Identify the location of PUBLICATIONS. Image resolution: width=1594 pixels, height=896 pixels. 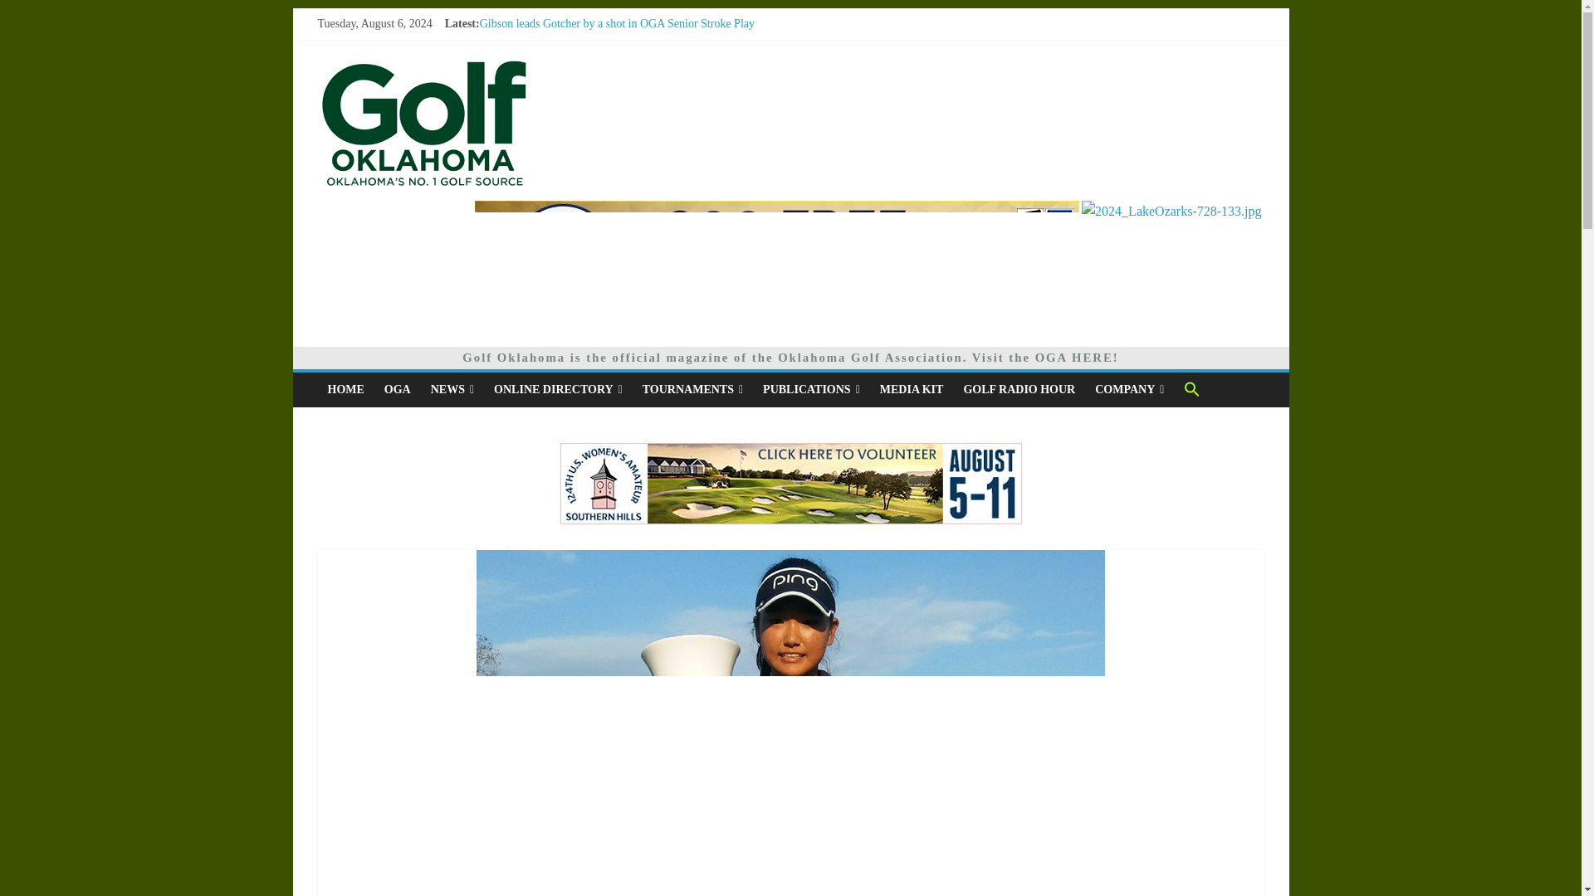
(811, 390).